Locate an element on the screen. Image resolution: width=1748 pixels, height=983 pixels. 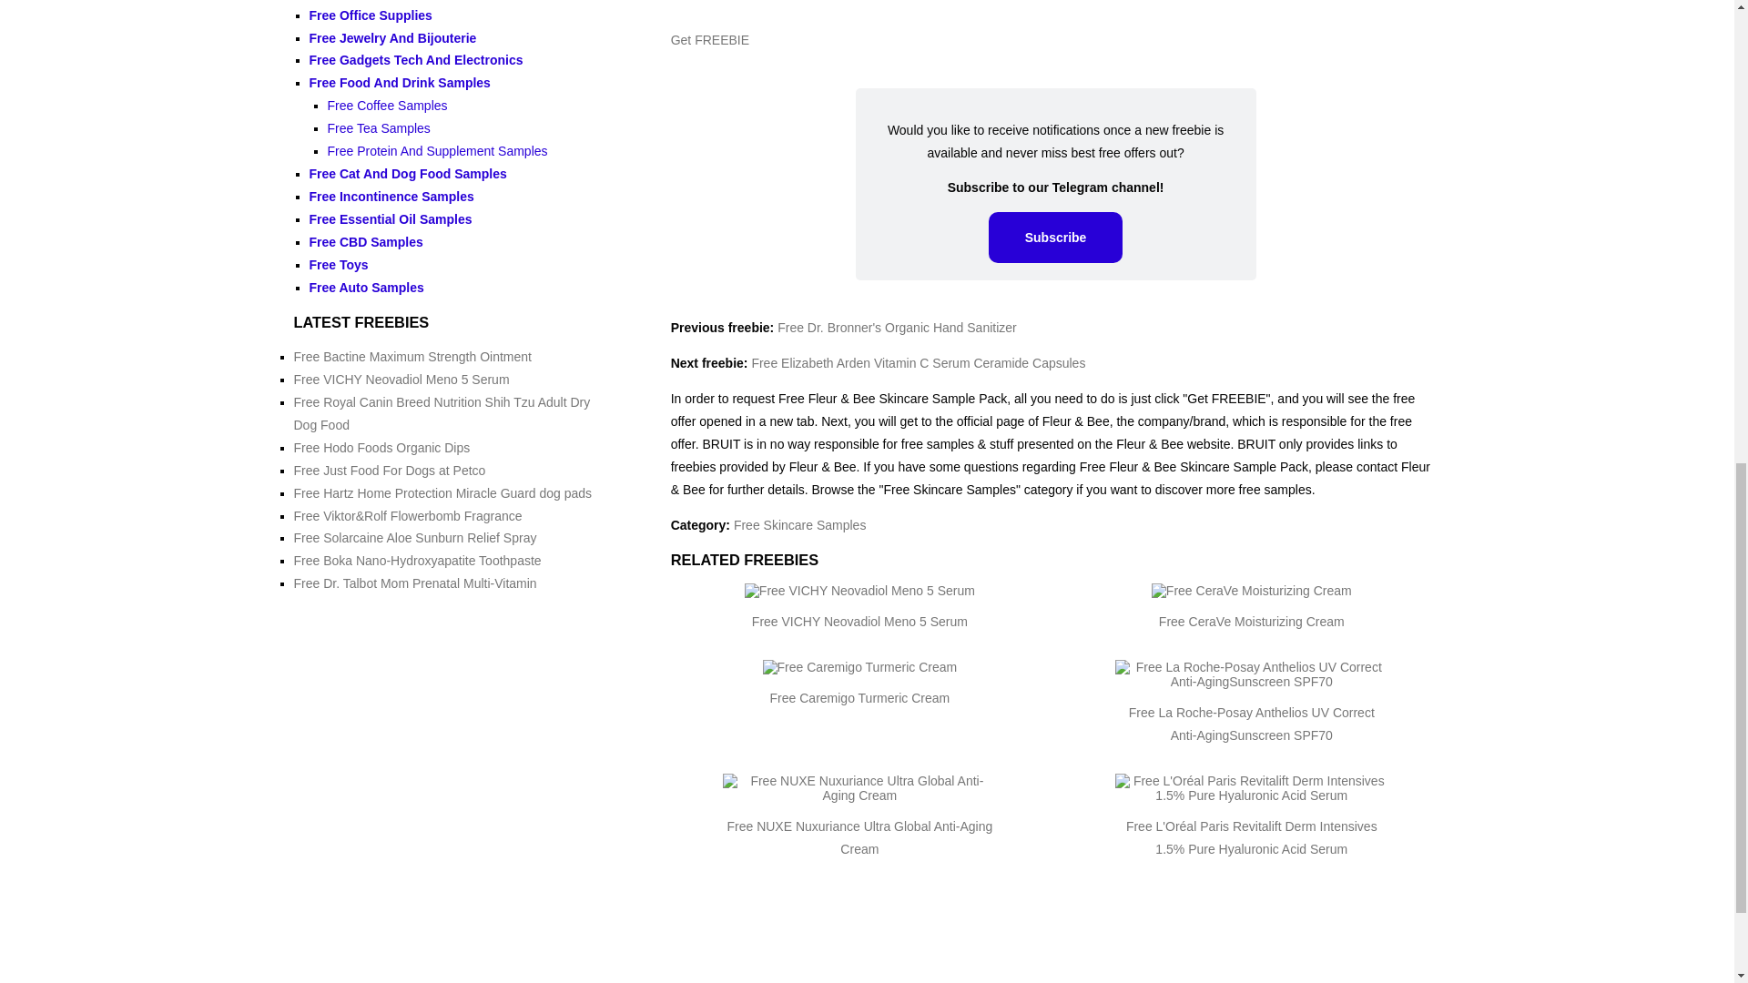
Free CeraVe Moisturizing Cream is located at coordinates (1251, 622).